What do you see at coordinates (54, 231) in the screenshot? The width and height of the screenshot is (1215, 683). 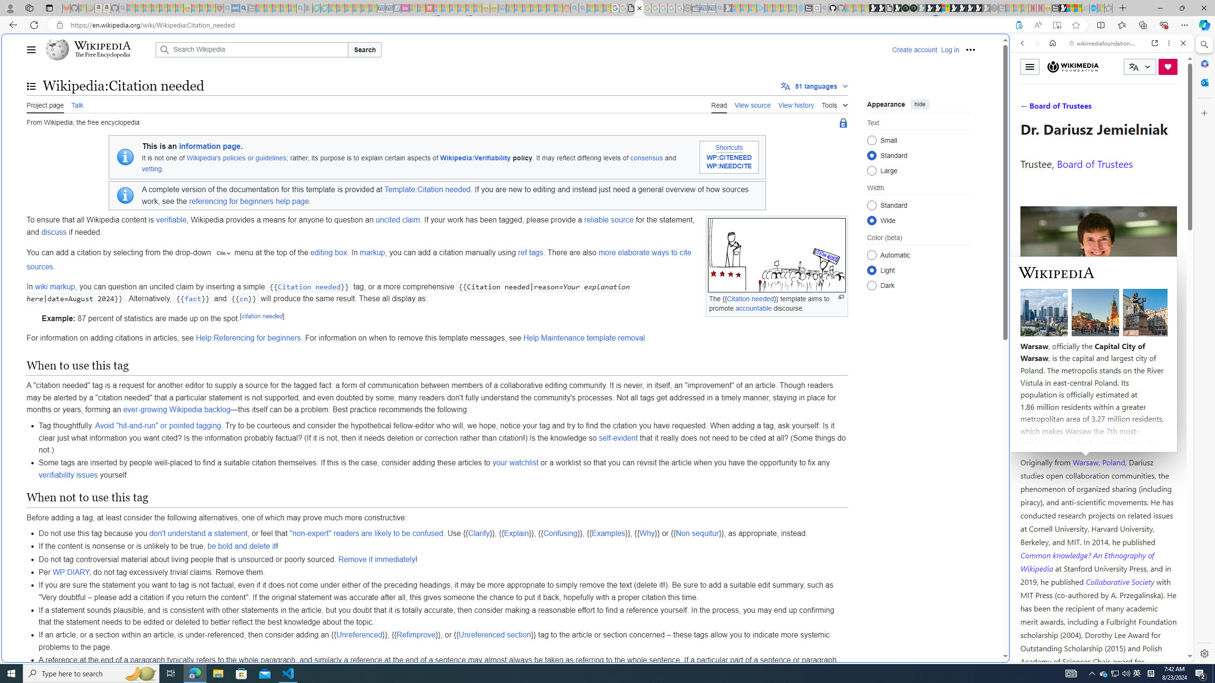 I see `discuss` at bounding box center [54, 231].